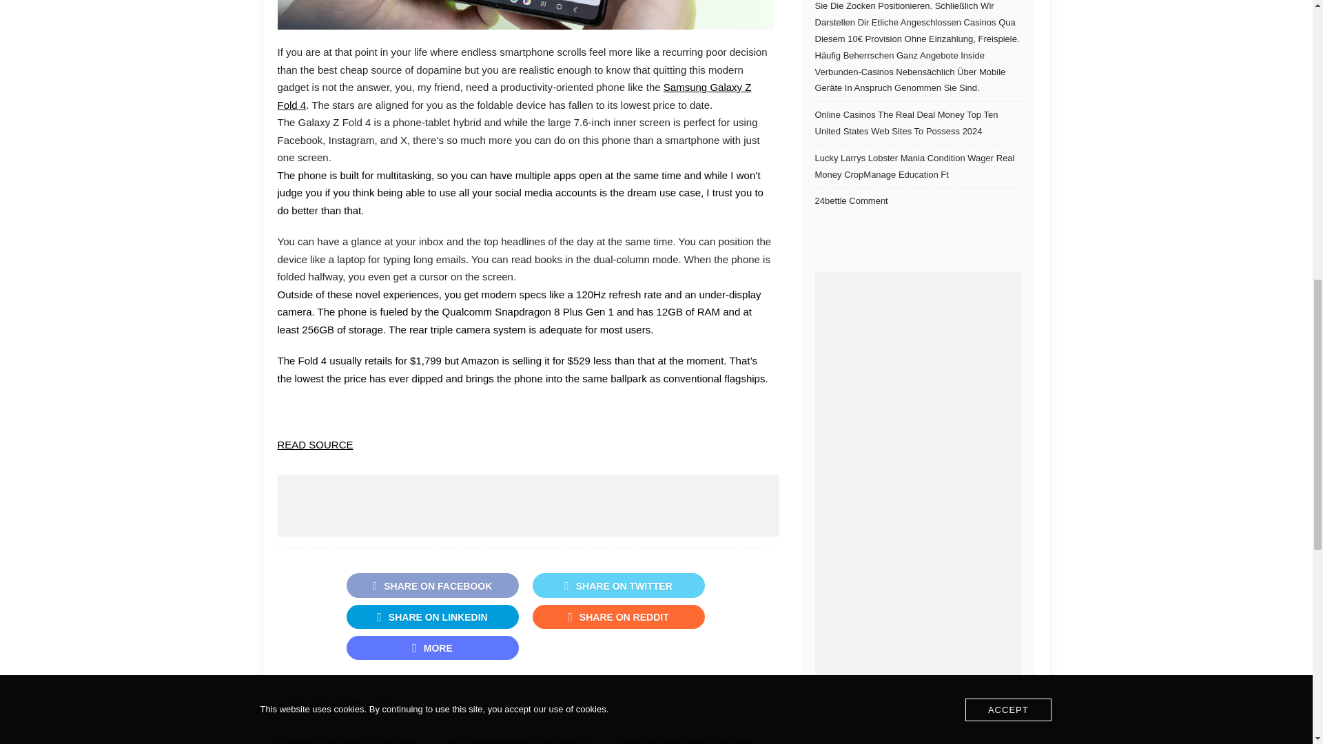 This screenshot has width=1323, height=744. I want to click on READ SOURCE, so click(314, 445).